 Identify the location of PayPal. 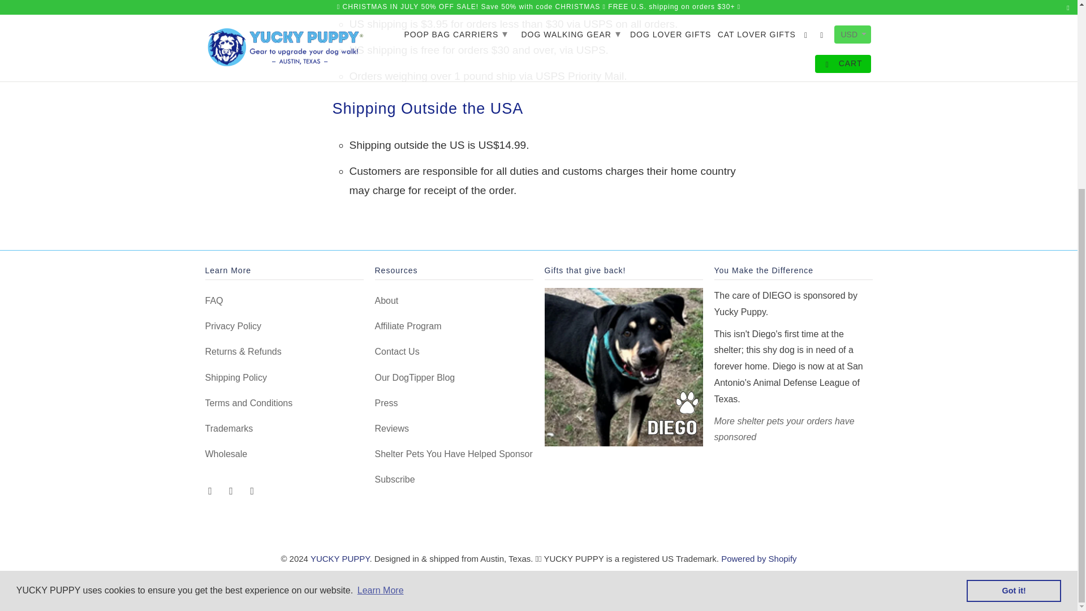
(618, 583).